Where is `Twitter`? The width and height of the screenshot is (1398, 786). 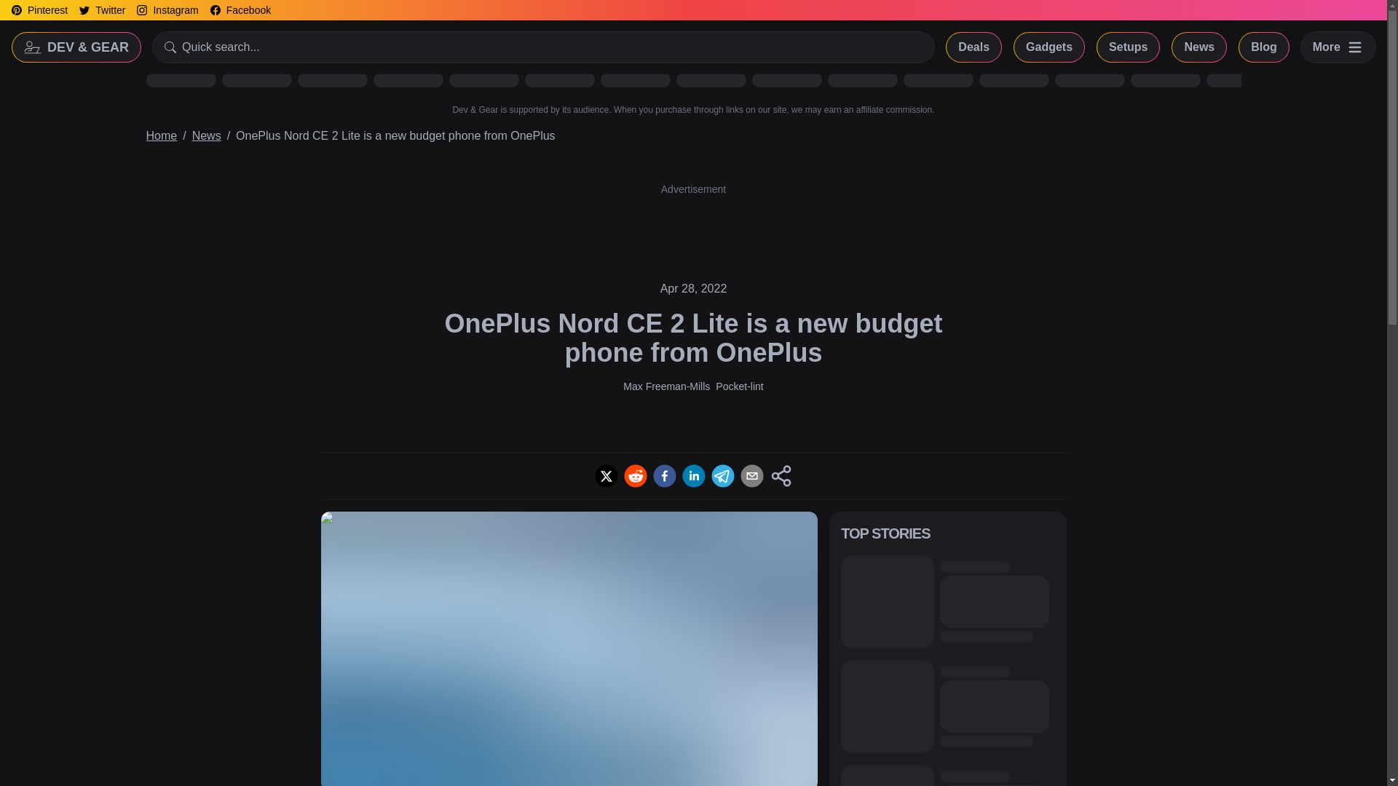
Twitter is located at coordinates (102, 10).